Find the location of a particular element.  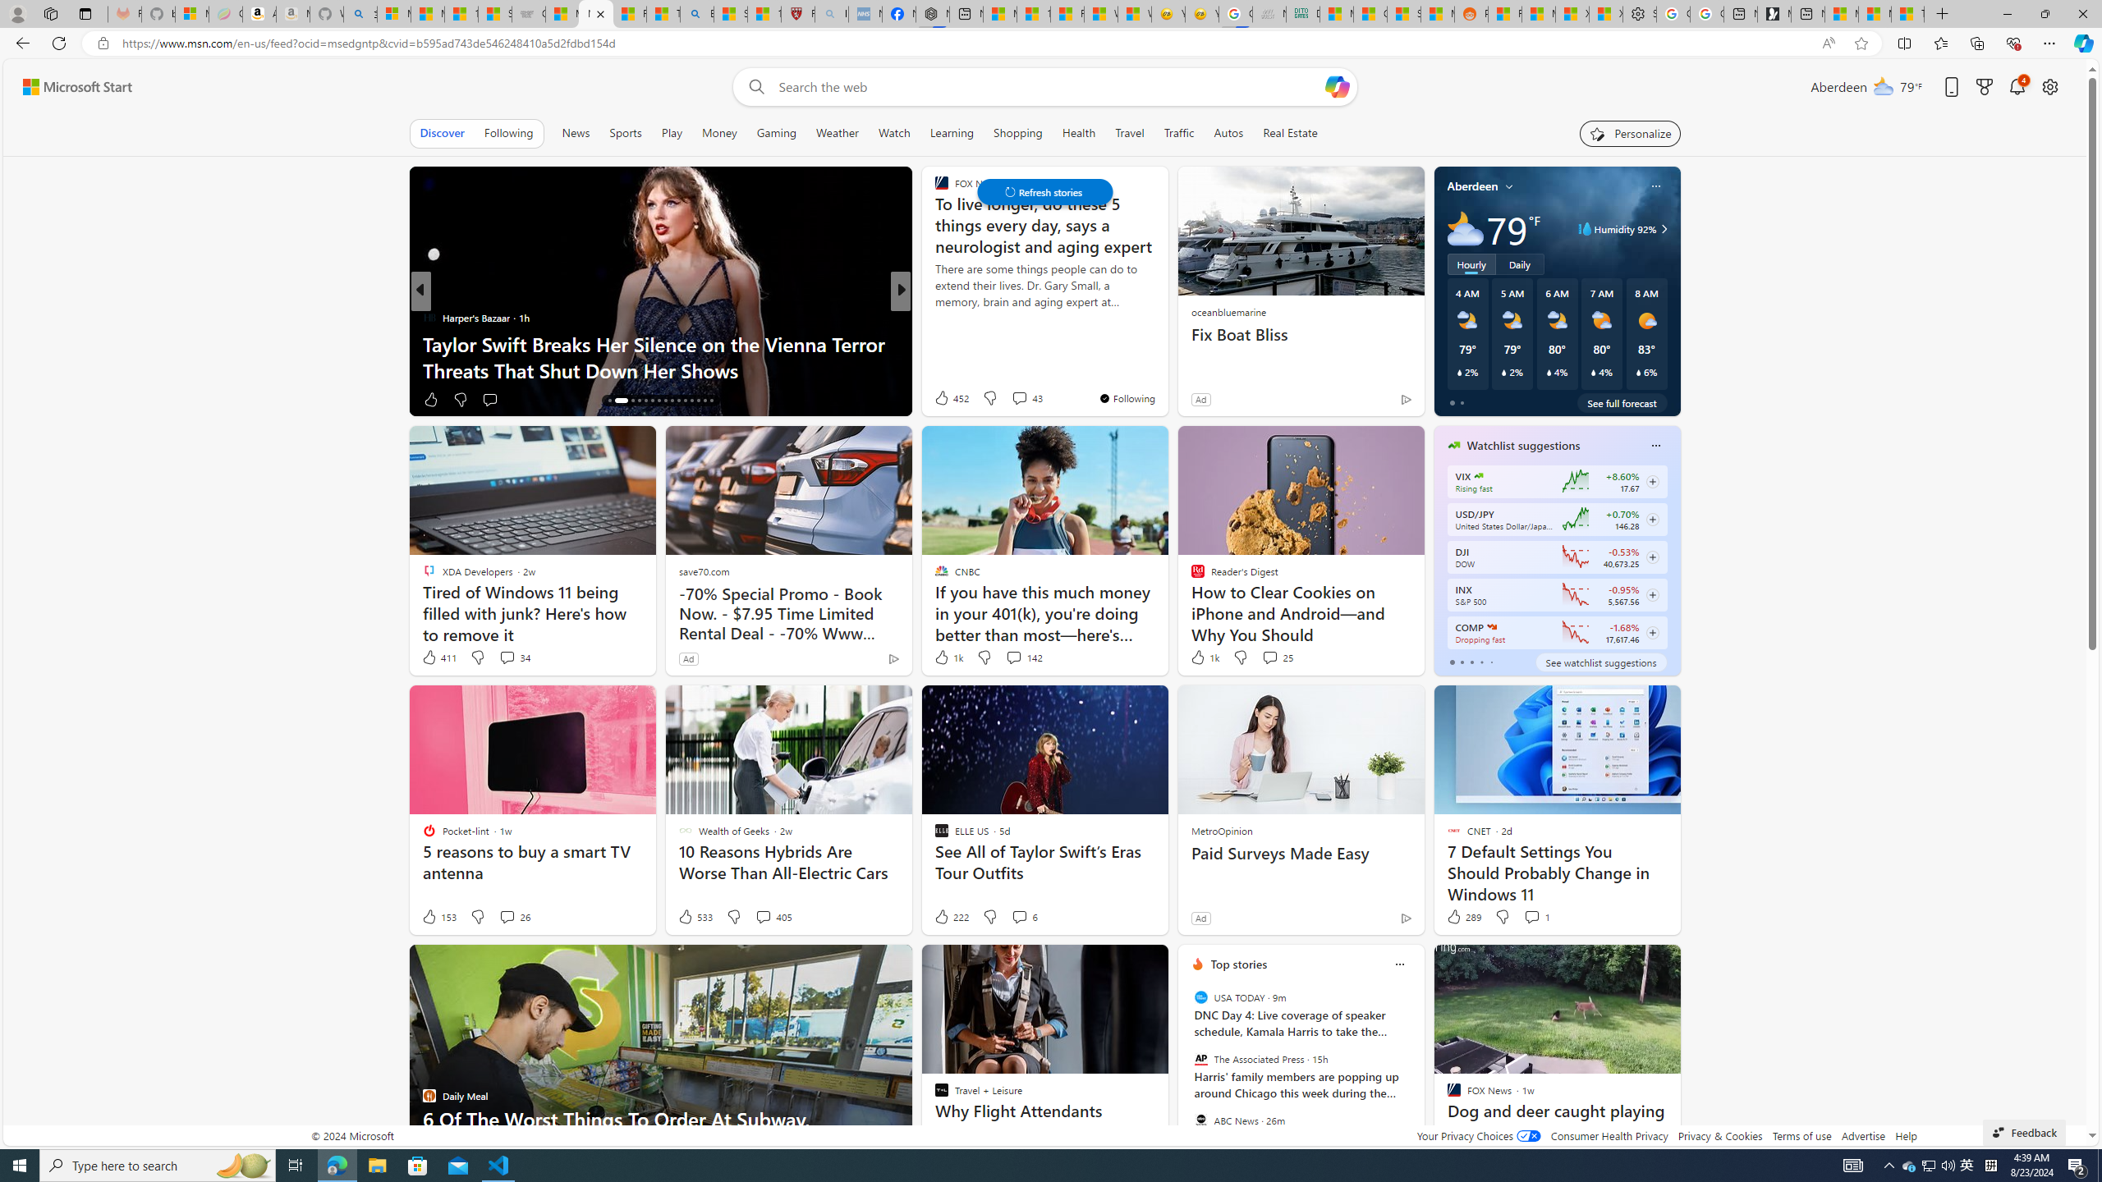

AutomationID: tab-19 is located at coordinates (639, 401).